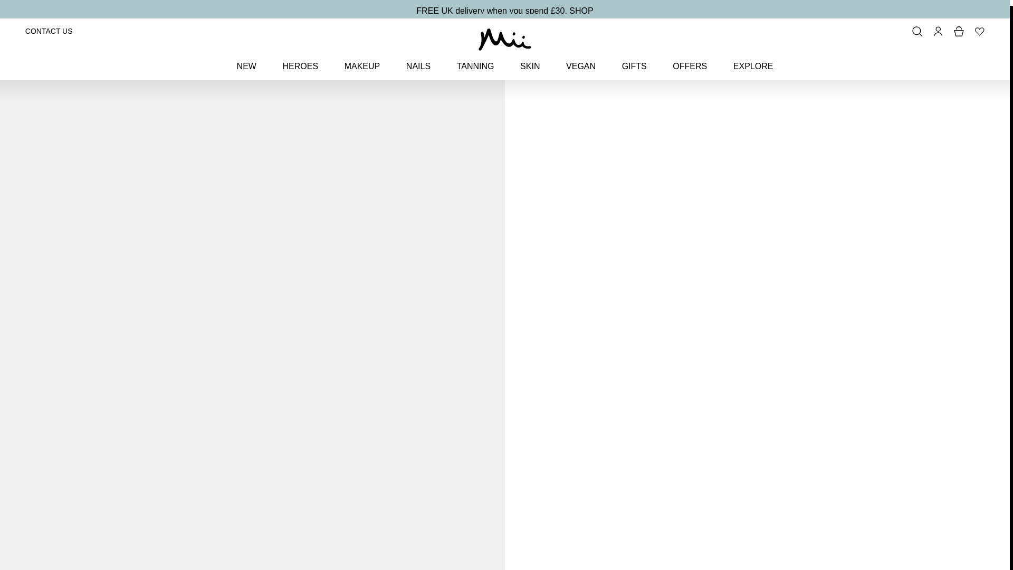 This screenshot has width=1013, height=570. What do you see at coordinates (362, 60) in the screenshot?
I see `MAKEUP` at bounding box center [362, 60].